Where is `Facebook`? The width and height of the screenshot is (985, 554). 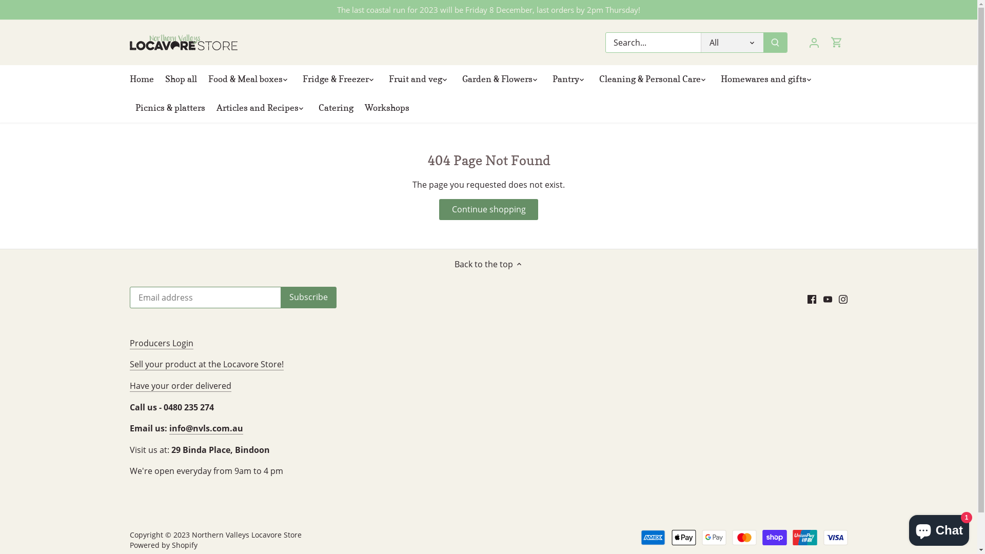 Facebook is located at coordinates (812, 298).